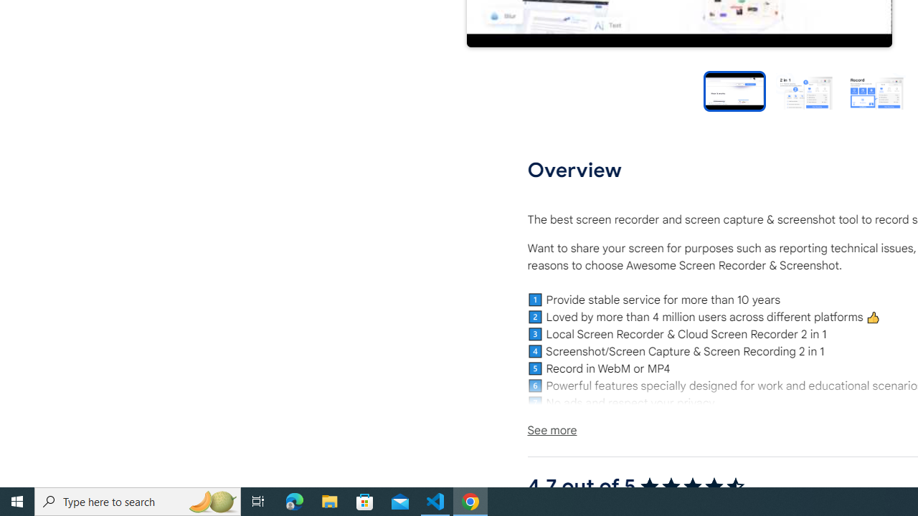  What do you see at coordinates (138, 502) in the screenshot?
I see `Type here to search` at bounding box center [138, 502].